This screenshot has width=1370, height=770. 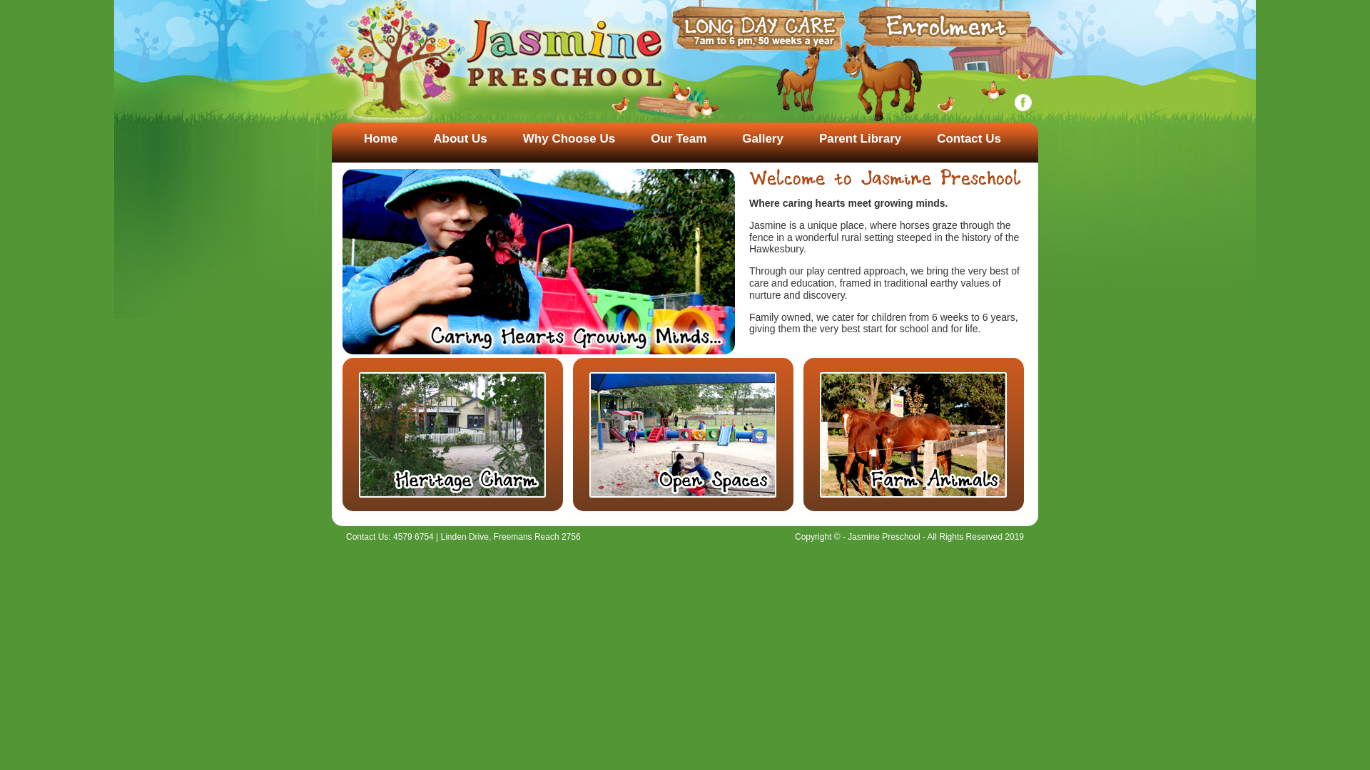 I want to click on Jasmine Preschool, so click(x=497, y=64).